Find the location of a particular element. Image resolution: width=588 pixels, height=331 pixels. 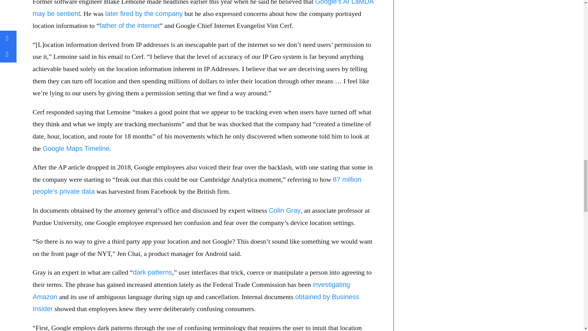

Google Maps Timeline is located at coordinates (76, 148).